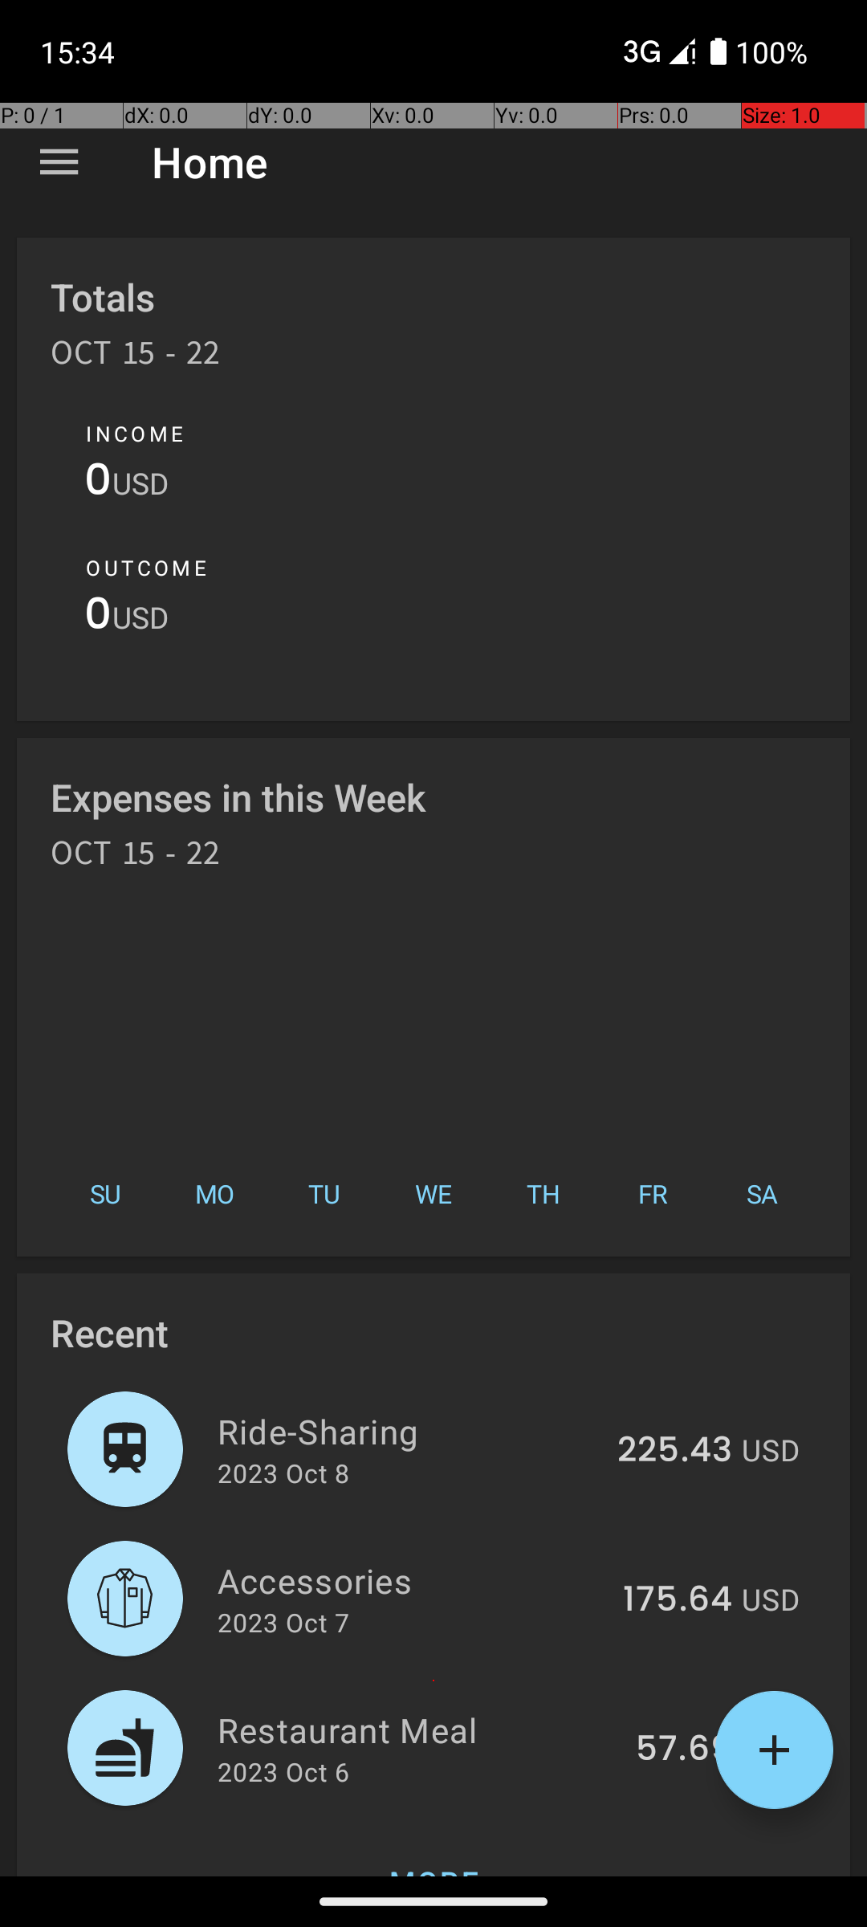 Image resolution: width=867 pixels, height=1927 pixels. Describe the element at coordinates (283, 1622) in the screenshot. I see `2023 Oct 7` at that location.